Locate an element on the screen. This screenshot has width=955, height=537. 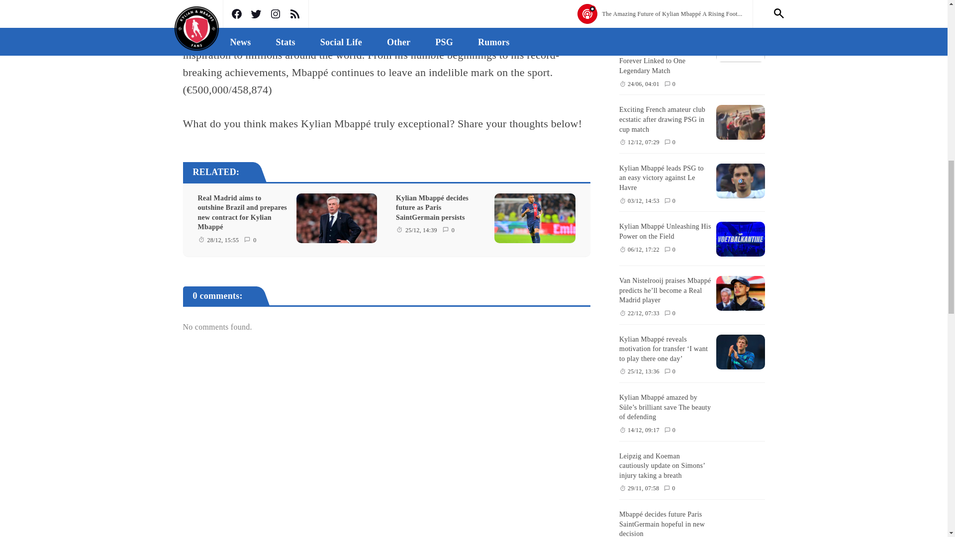
Thursday 14 Dec 2023 09:17 is located at coordinates (644, 430).